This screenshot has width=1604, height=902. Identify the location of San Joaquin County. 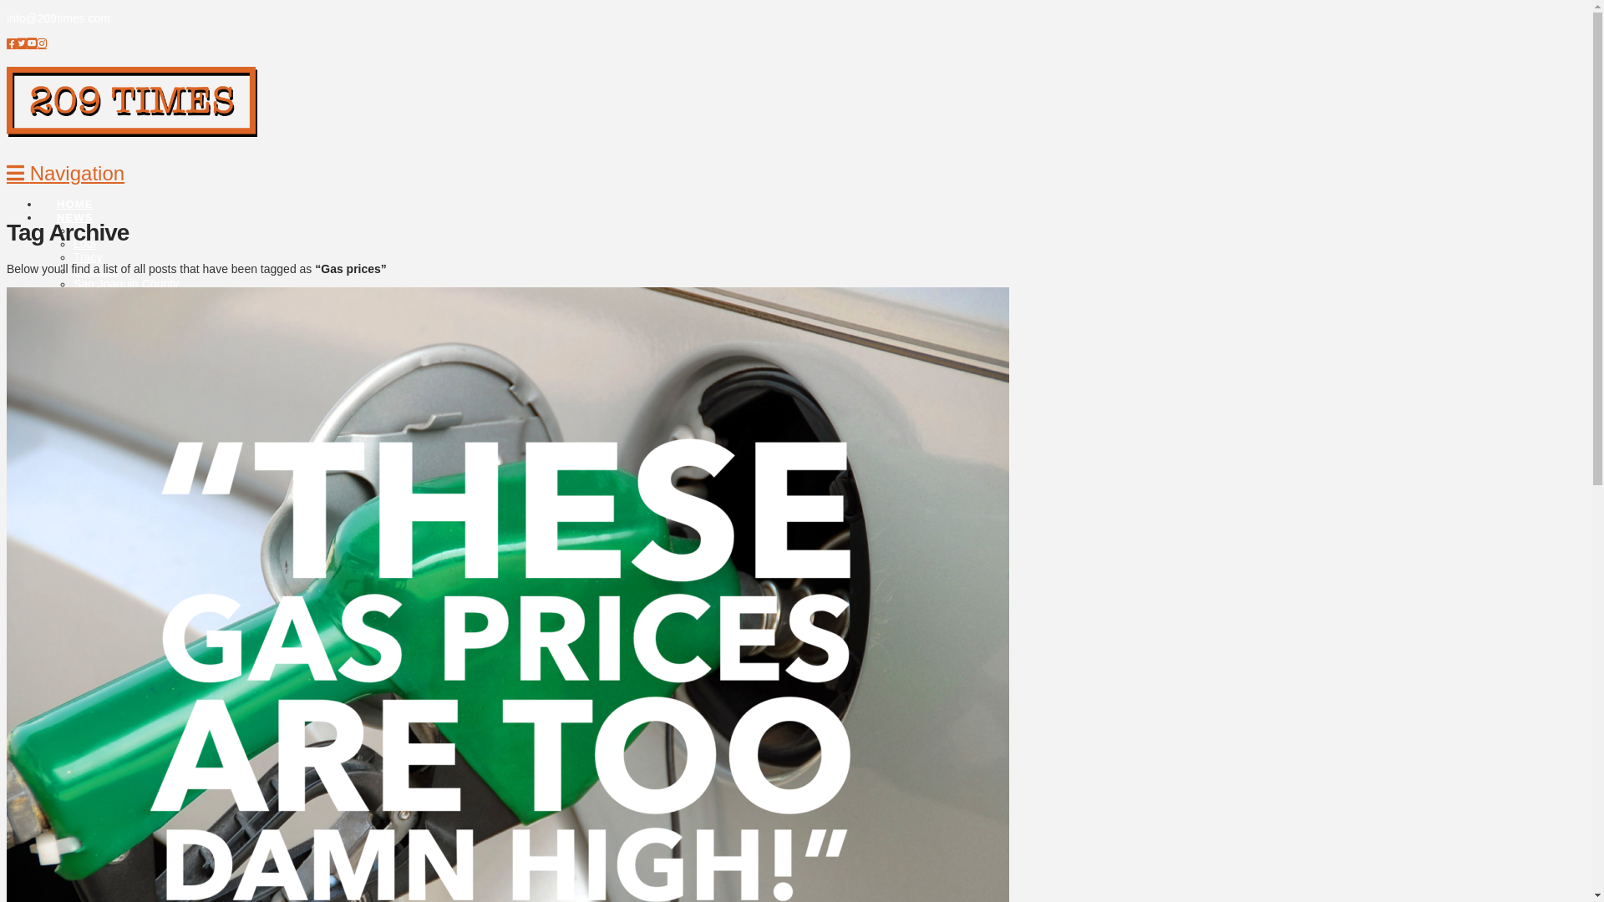
(126, 284).